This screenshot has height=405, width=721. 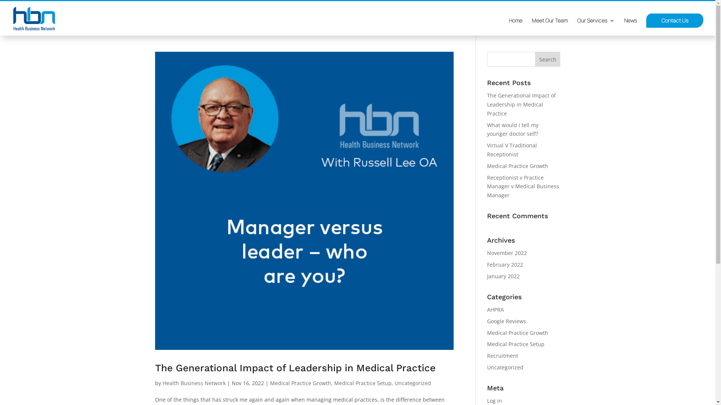 What do you see at coordinates (363, 383) in the screenshot?
I see `Medical Practice Setup` at bounding box center [363, 383].